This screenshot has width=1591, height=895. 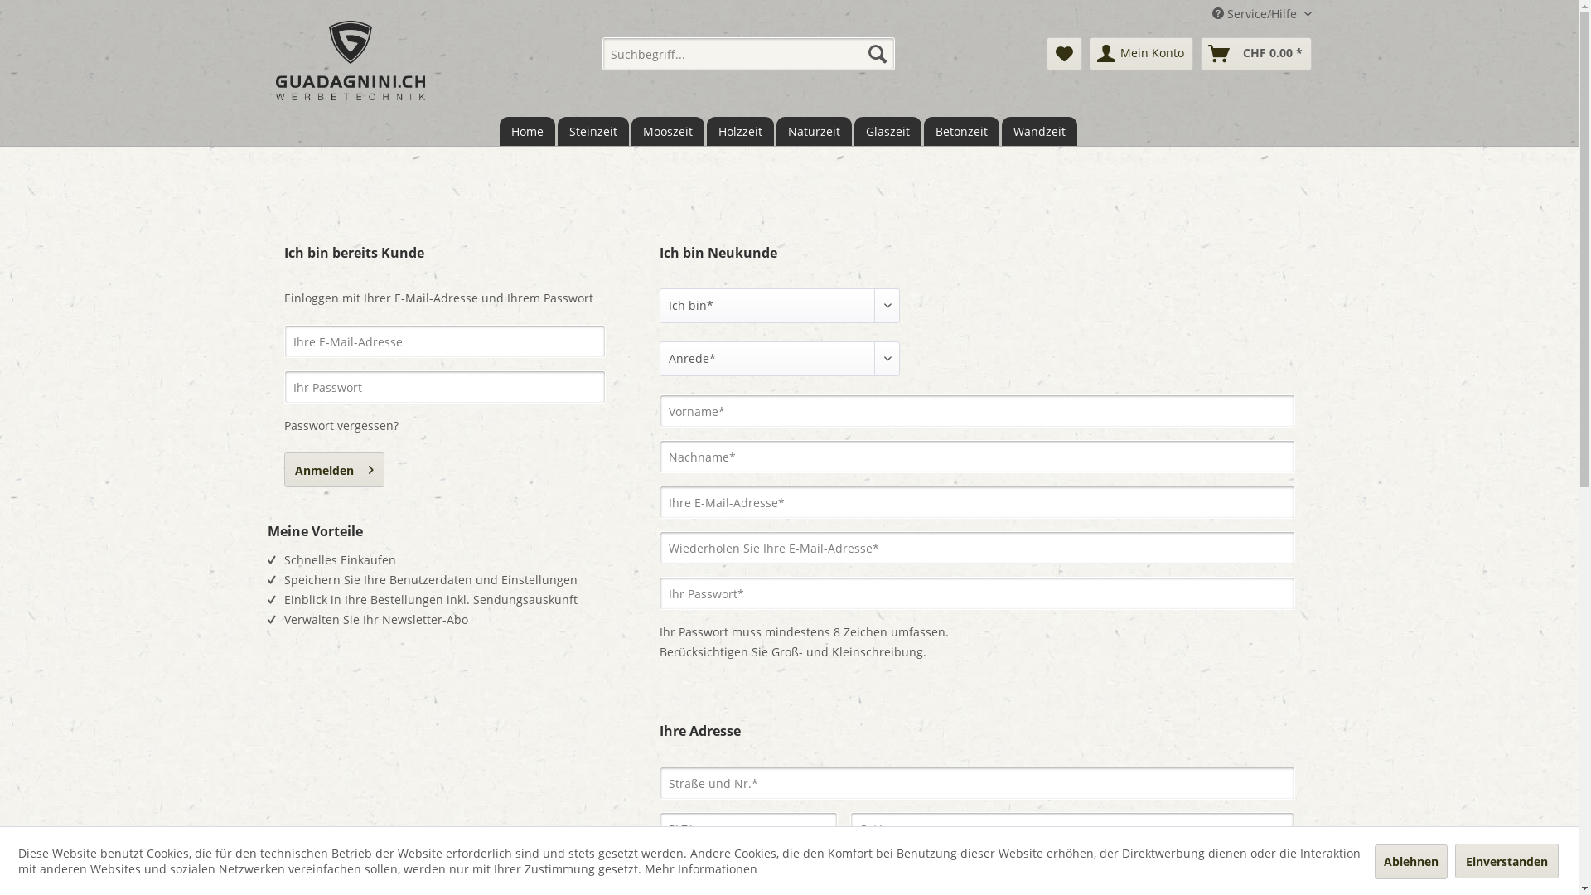 I want to click on Holzzeit, so click(x=739, y=131).